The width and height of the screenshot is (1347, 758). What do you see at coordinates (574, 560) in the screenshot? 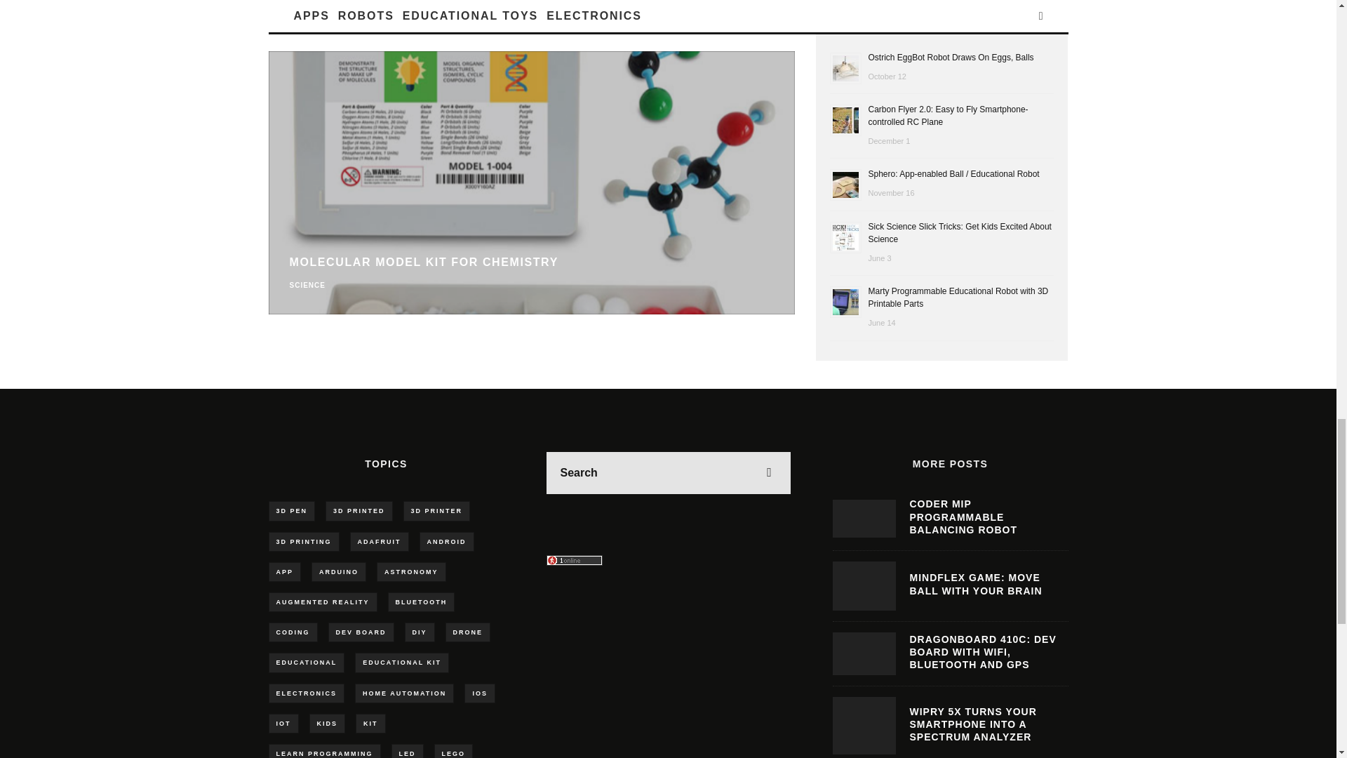
I see `Click to see what's popular on this site!` at bounding box center [574, 560].